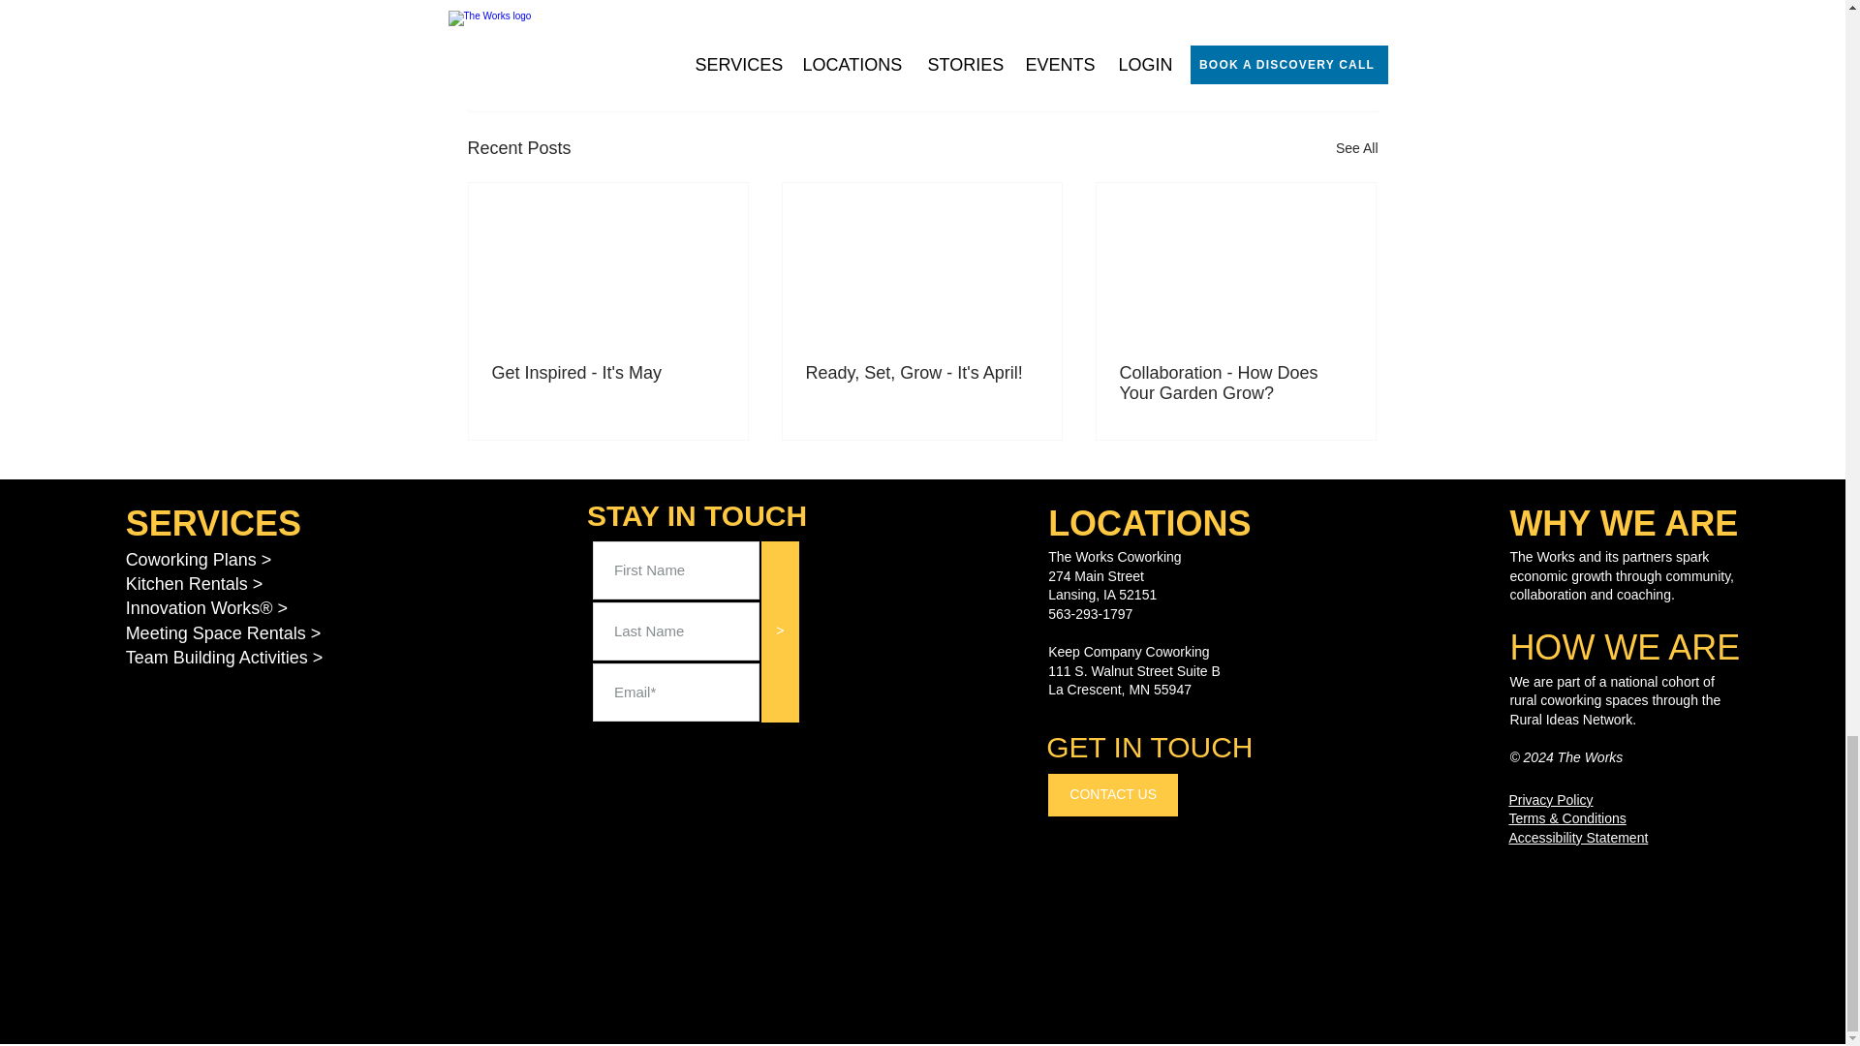  What do you see at coordinates (1550, 799) in the screenshot?
I see `Privacy Policy` at bounding box center [1550, 799].